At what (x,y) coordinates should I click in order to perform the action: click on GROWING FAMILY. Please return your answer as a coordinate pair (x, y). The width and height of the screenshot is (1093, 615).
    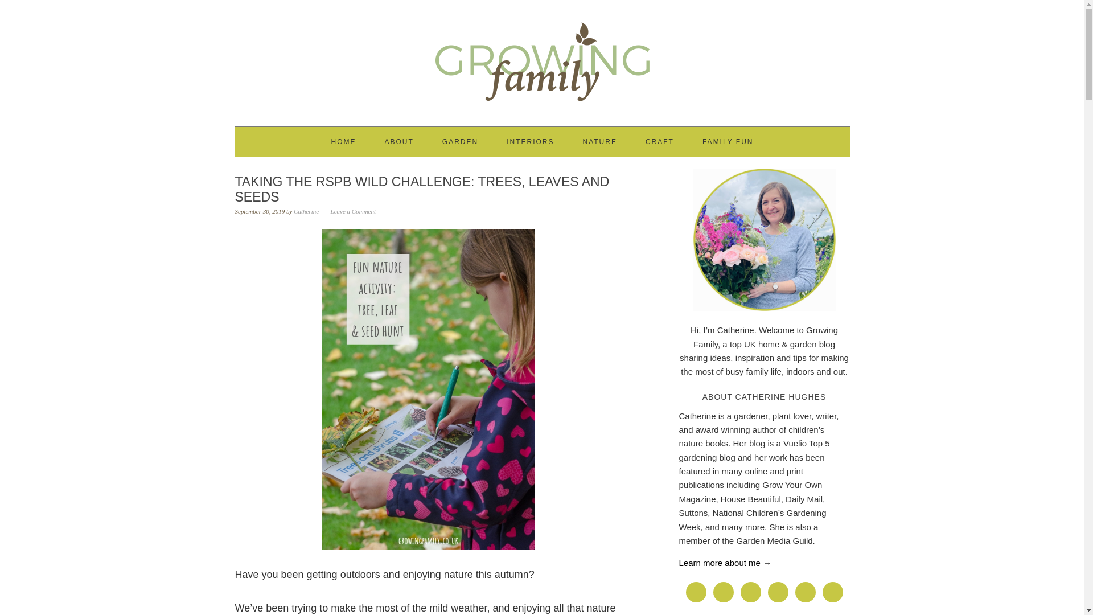
    Looking at the image, I should click on (542, 58).